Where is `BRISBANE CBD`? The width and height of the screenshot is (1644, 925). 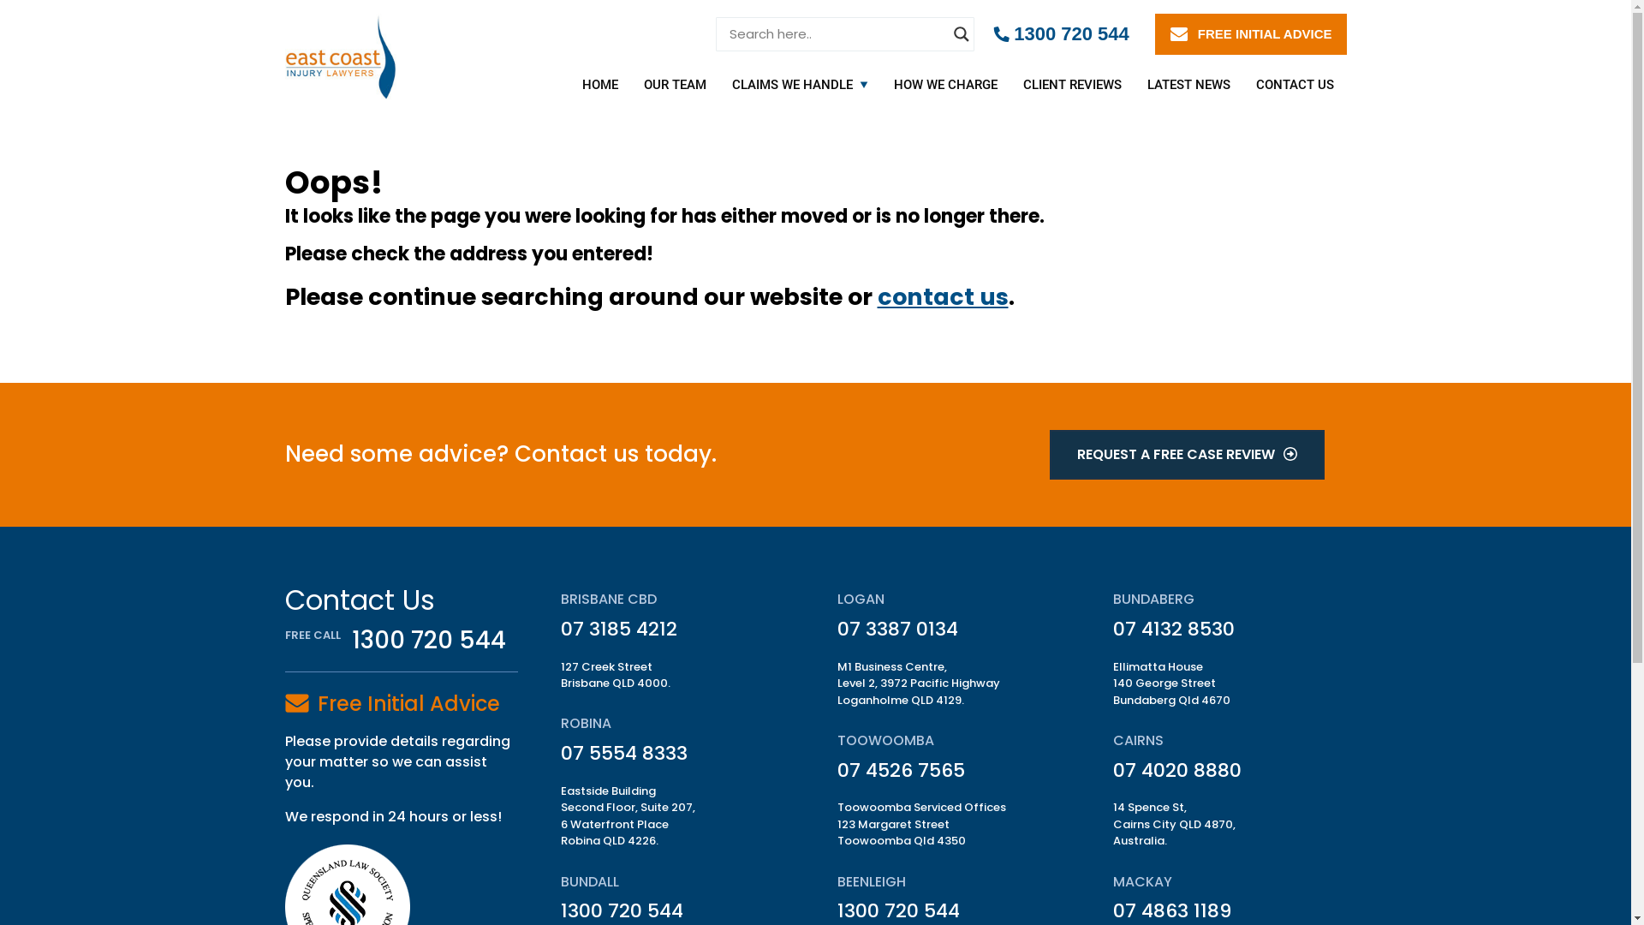
BRISBANE CBD is located at coordinates (609, 600).